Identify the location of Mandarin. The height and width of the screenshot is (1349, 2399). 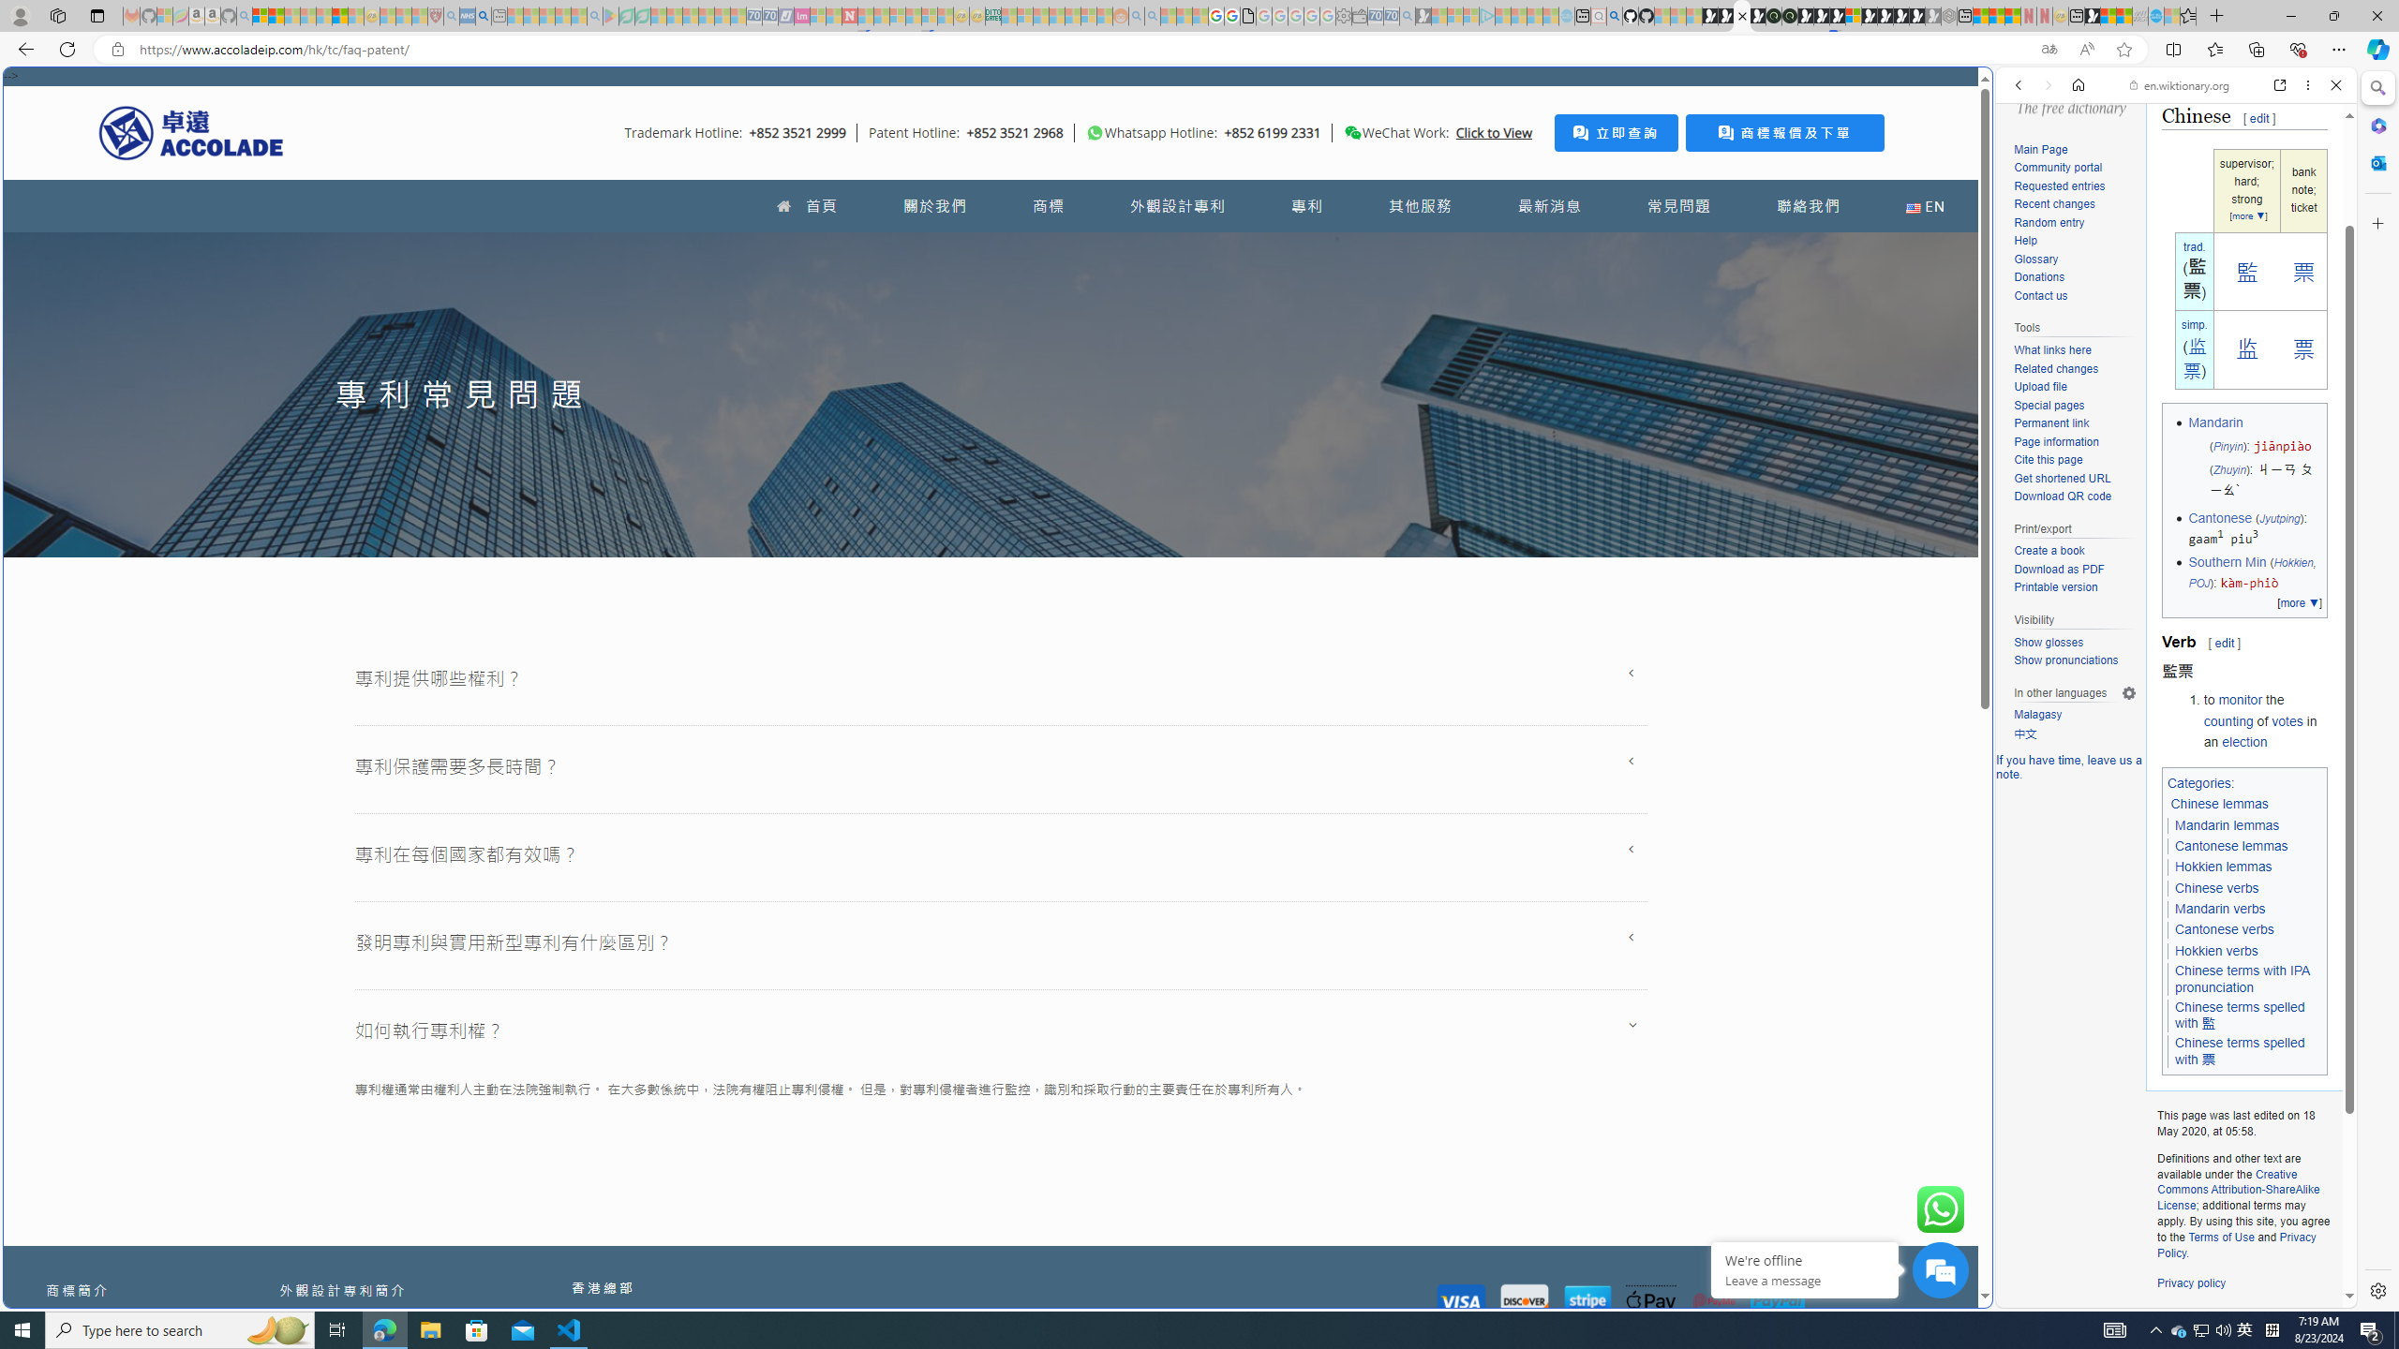
(2215, 422).